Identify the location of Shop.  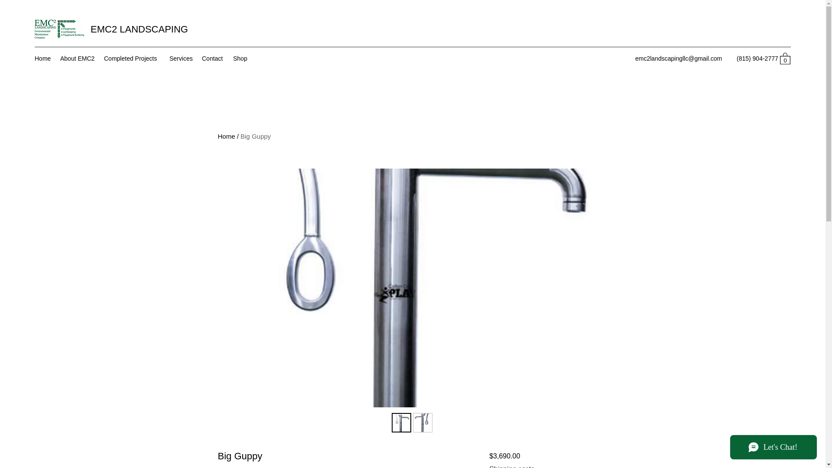
(240, 58).